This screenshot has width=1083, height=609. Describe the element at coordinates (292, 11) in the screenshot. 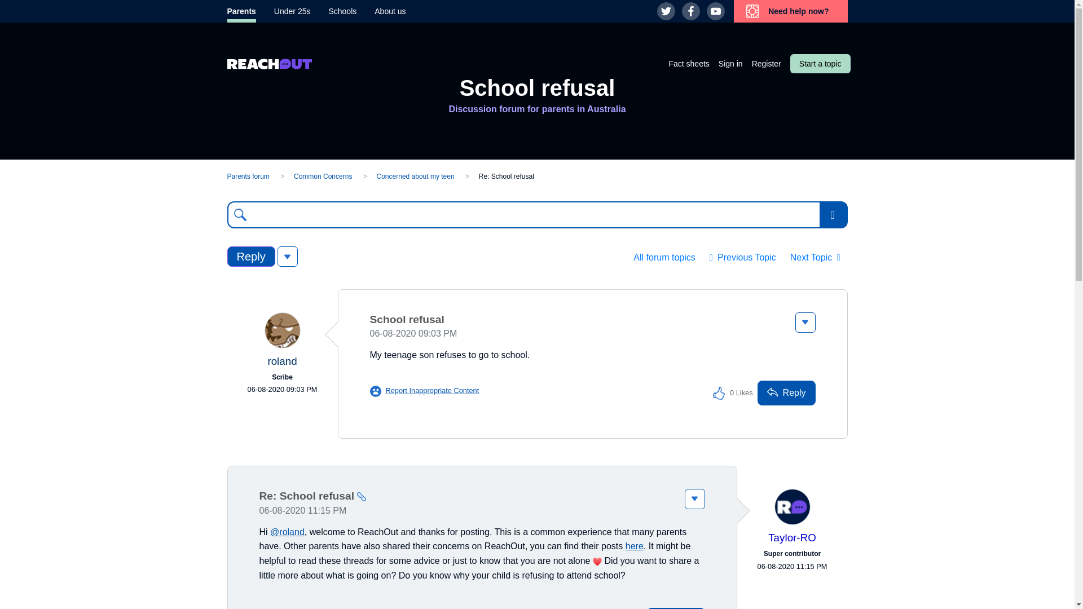

I see `Under 25s` at that location.